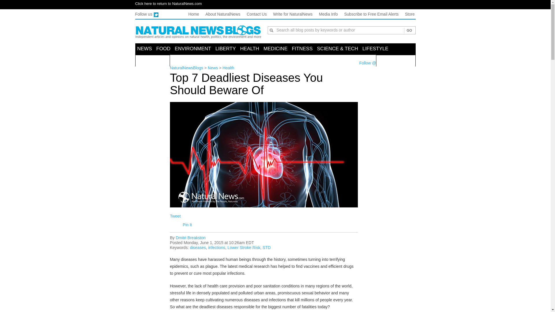  What do you see at coordinates (169, 3) in the screenshot?
I see `Click here to return to NaturalNews.com` at bounding box center [169, 3].